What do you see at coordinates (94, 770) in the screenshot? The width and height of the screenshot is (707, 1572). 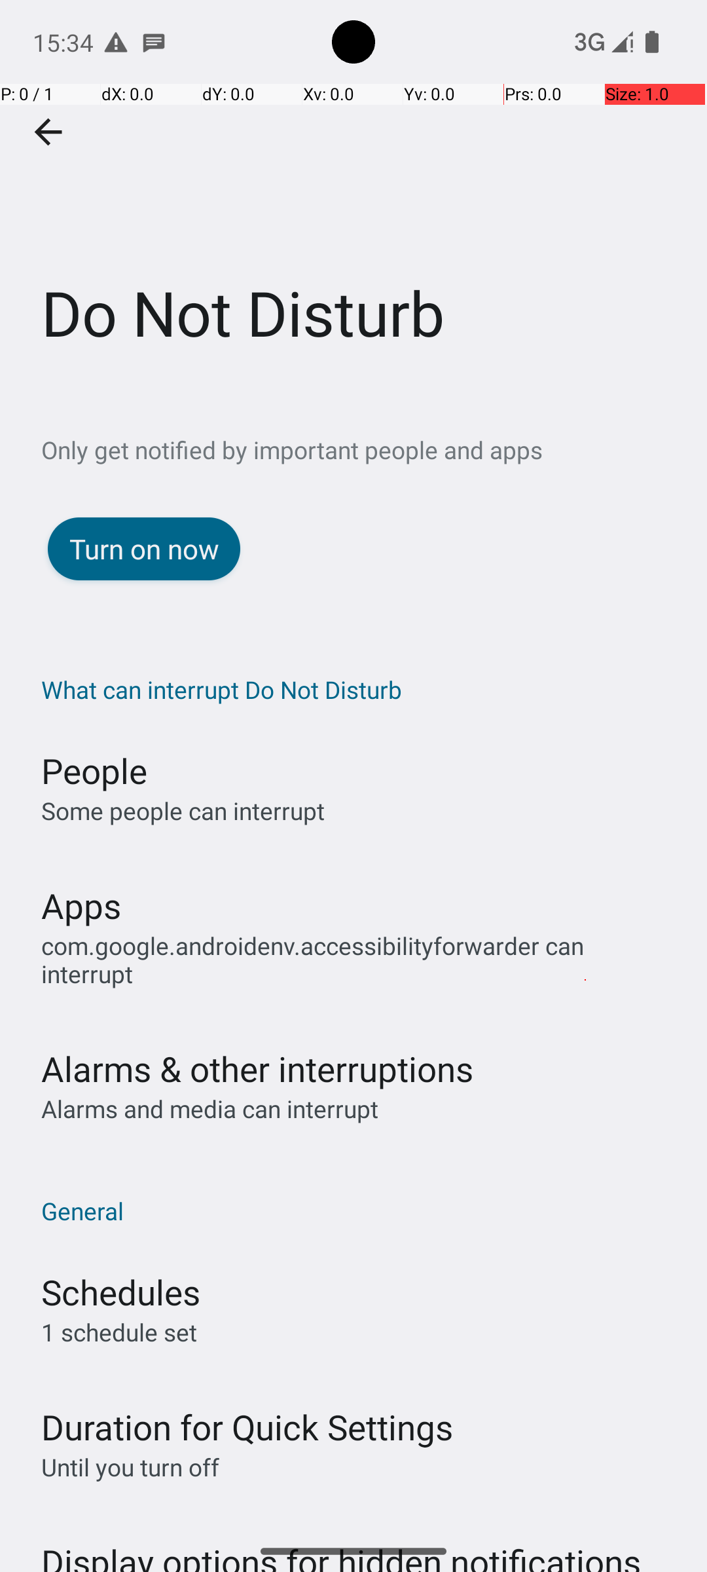 I see `People` at bounding box center [94, 770].